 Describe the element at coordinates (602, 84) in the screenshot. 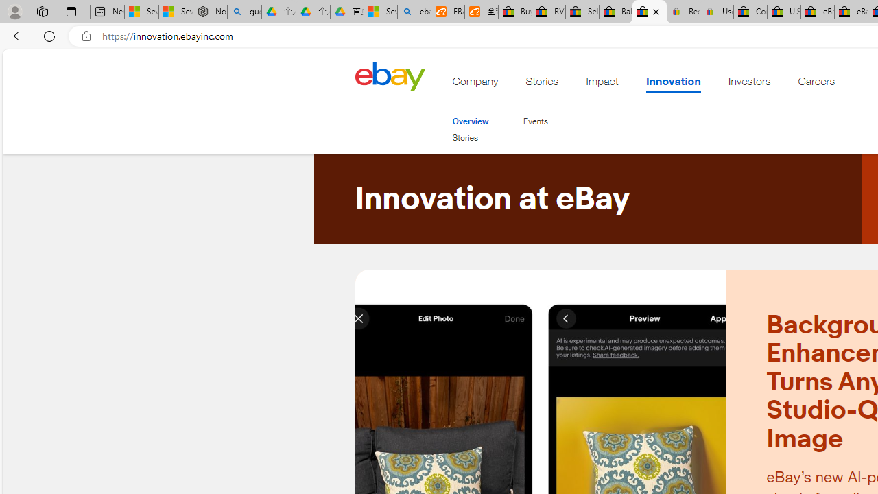

I see `Impact` at that location.